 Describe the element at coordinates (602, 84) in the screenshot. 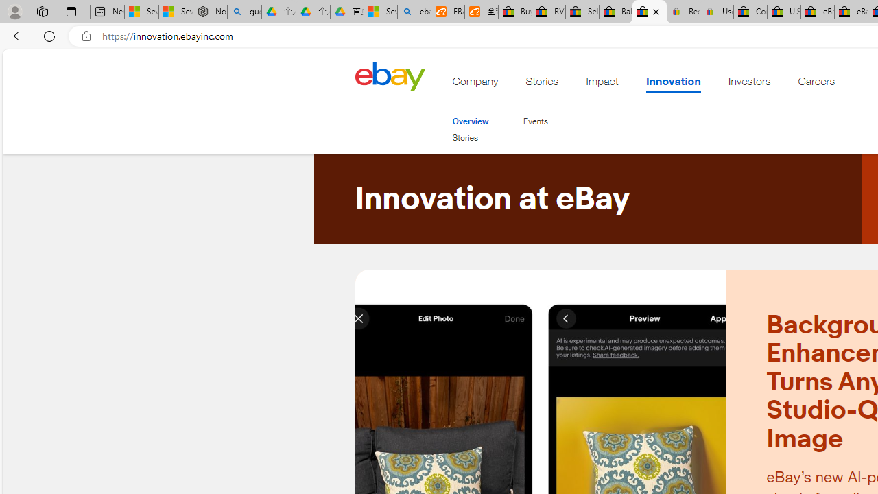

I see `Impact` at that location.